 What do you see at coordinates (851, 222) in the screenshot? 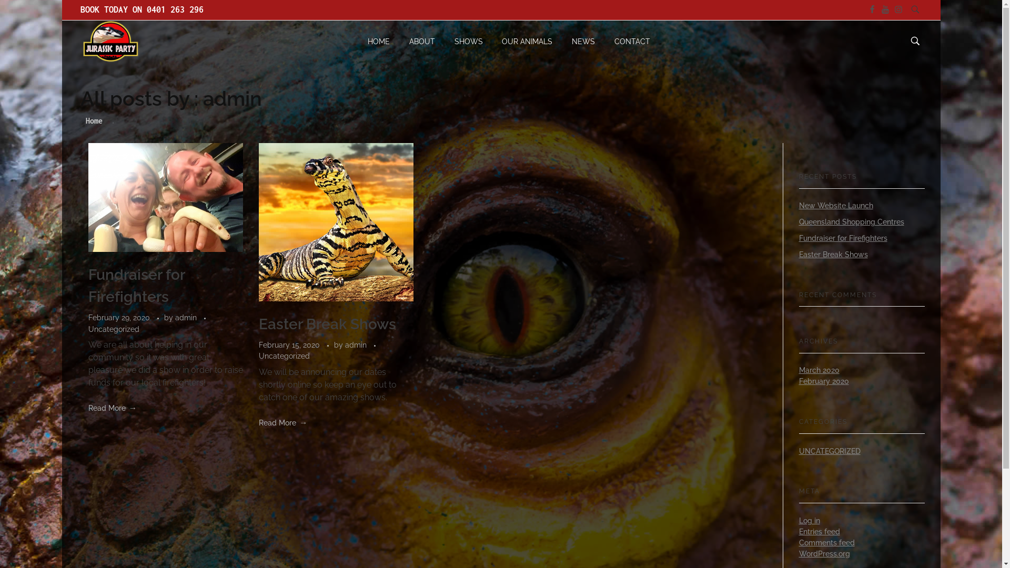
I see `Queensland Shopping Centres` at bounding box center [851, 222].